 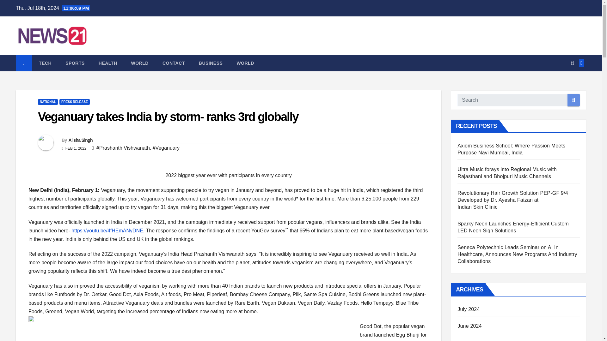 What do you see at coordinates (108, 63) in the screenshot?
I see `Health` at bounding box center [108, 63].